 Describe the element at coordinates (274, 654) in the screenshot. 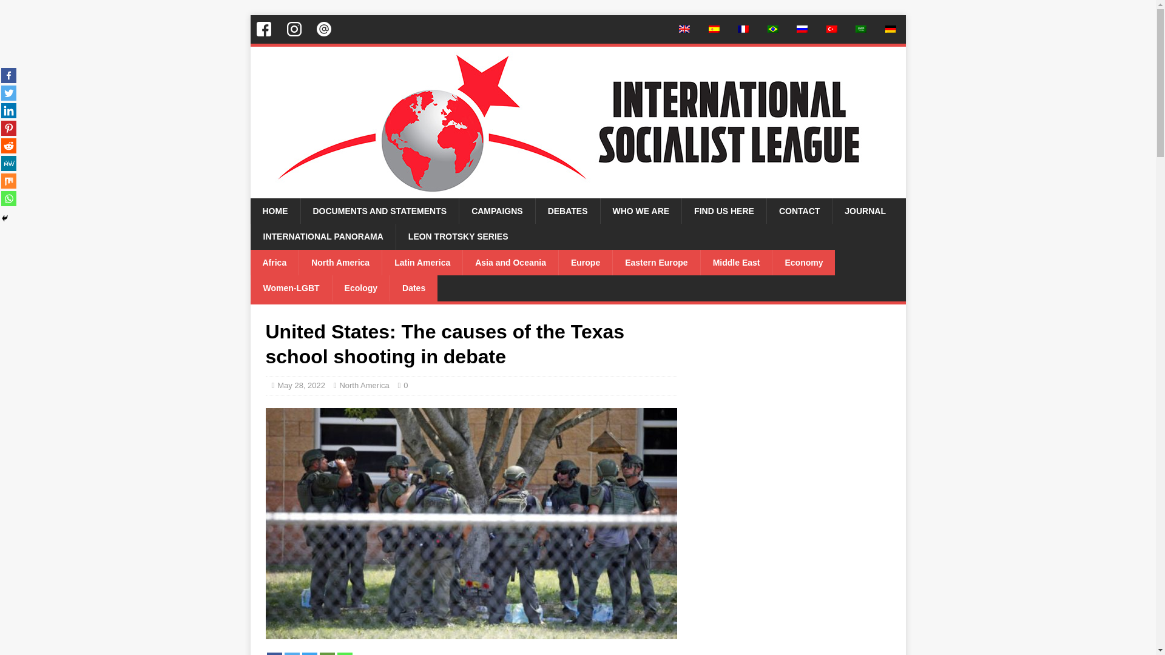

I see `Facebook` at that location.